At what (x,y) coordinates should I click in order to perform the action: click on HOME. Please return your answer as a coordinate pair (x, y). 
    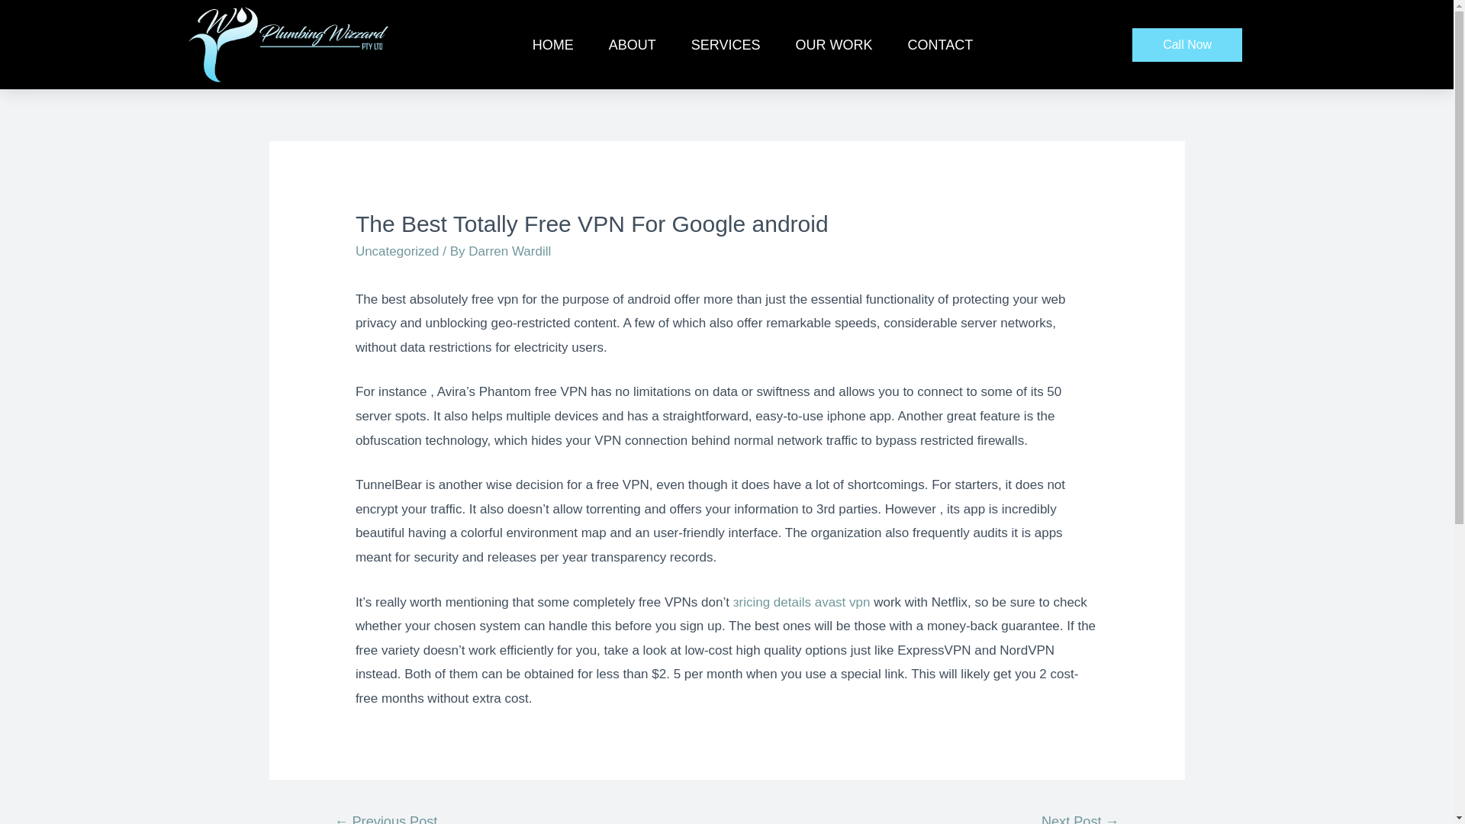
    Looking at the image, I should click on (552, 44).